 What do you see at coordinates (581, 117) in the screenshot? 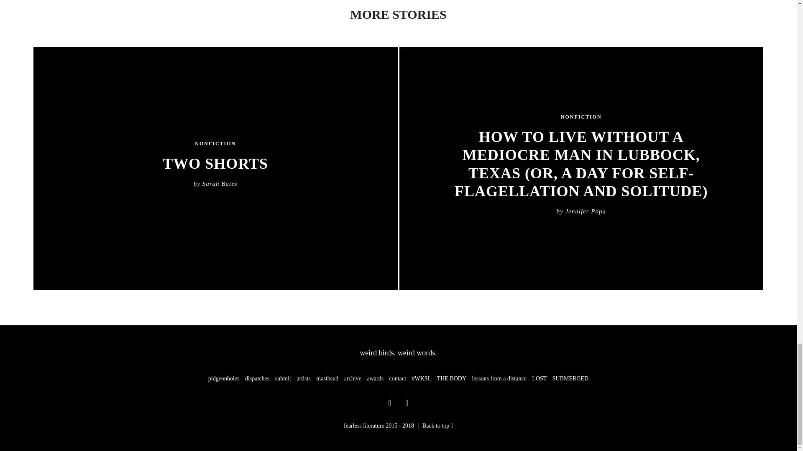
I see `NONFICTION` at bounding box center [581, 117].